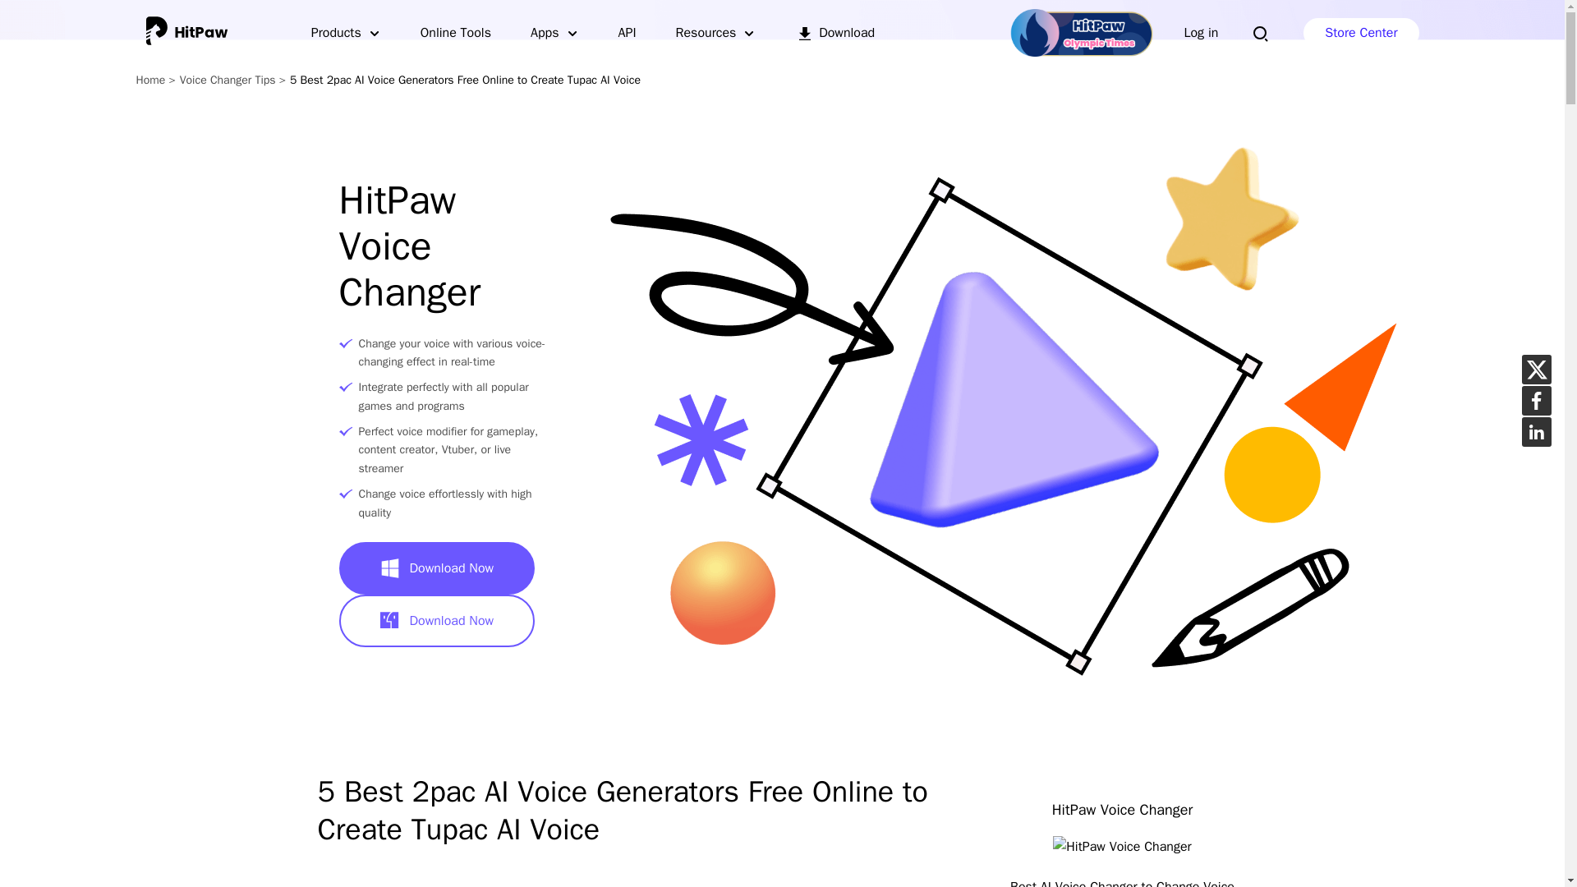 The width and height of the screenshot is (1577, 887). Describe the element at coordinates (1360, 33) in the screenshot. I see `Store Center` at that location.